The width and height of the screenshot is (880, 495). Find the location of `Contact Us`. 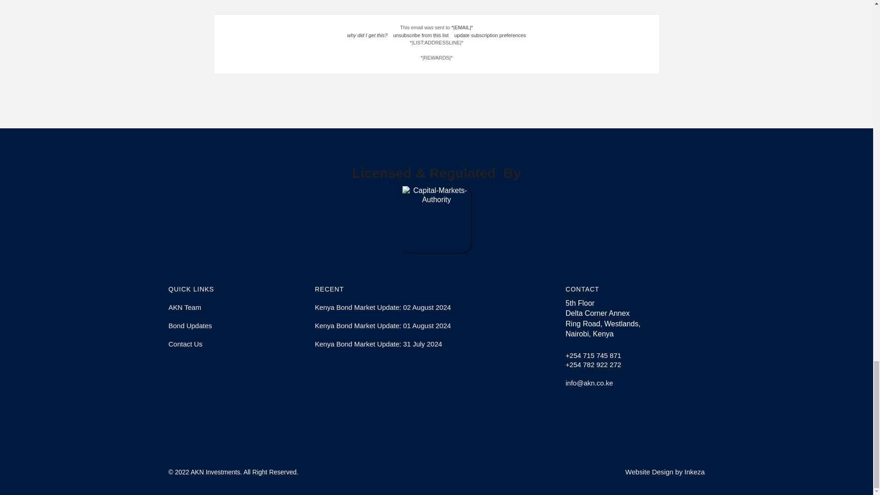

Contact Us is located at coordinates (238, 344).